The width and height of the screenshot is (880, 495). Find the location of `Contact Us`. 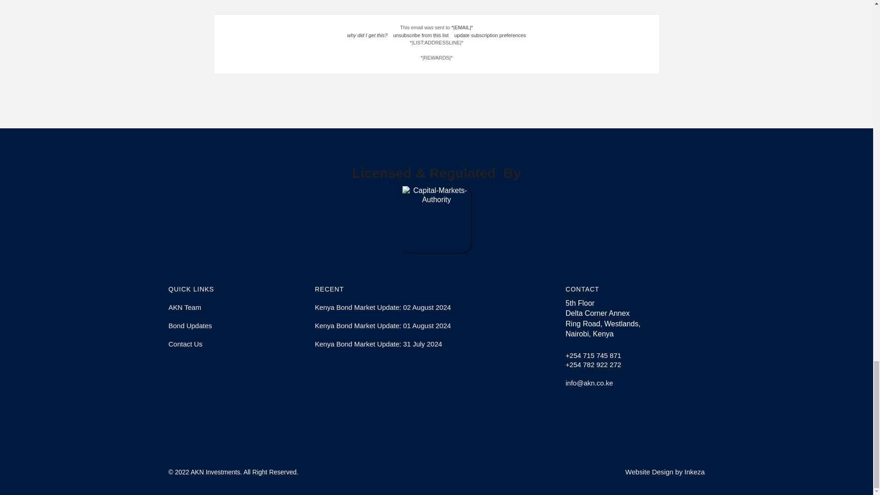

Contact Us is located at coordinates (238, 344).